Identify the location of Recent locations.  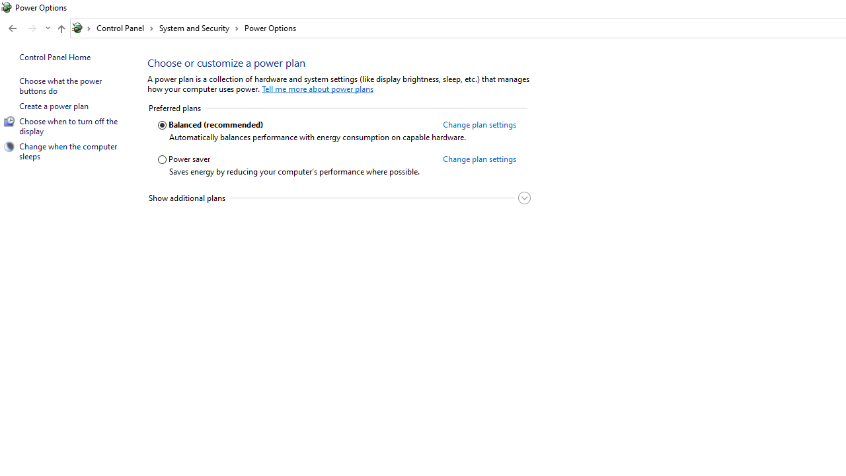
(48, 28).